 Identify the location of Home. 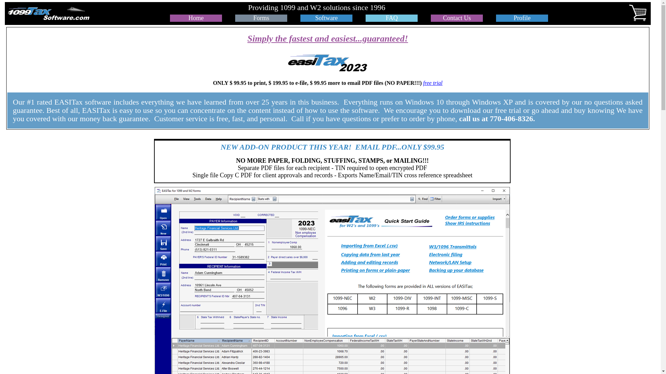
(196, 18).